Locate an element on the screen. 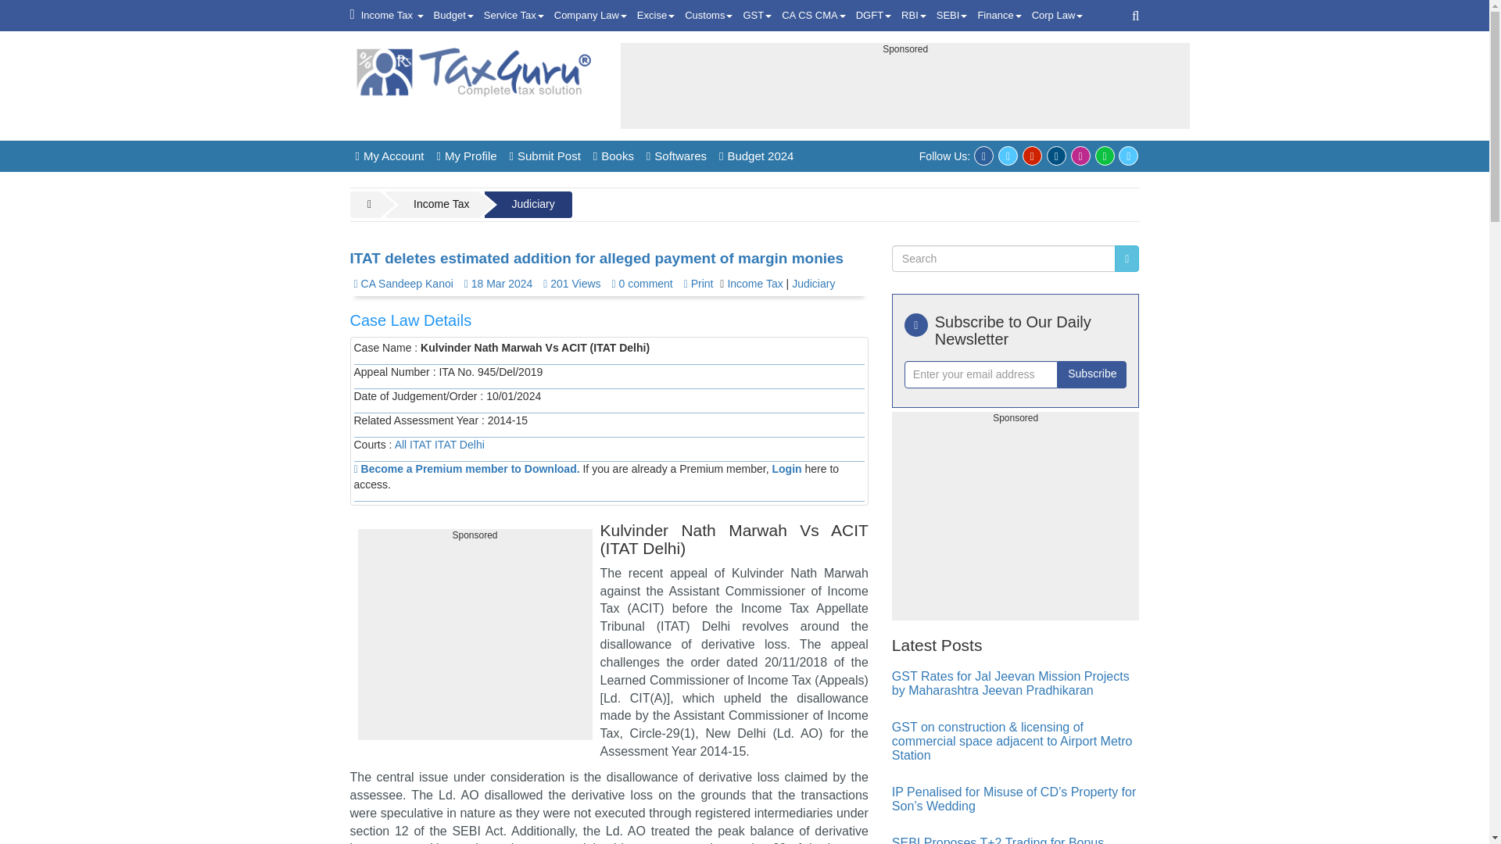 The image size is (1501, 844). Income Tax Related Information is located at coordinates (392, 16).